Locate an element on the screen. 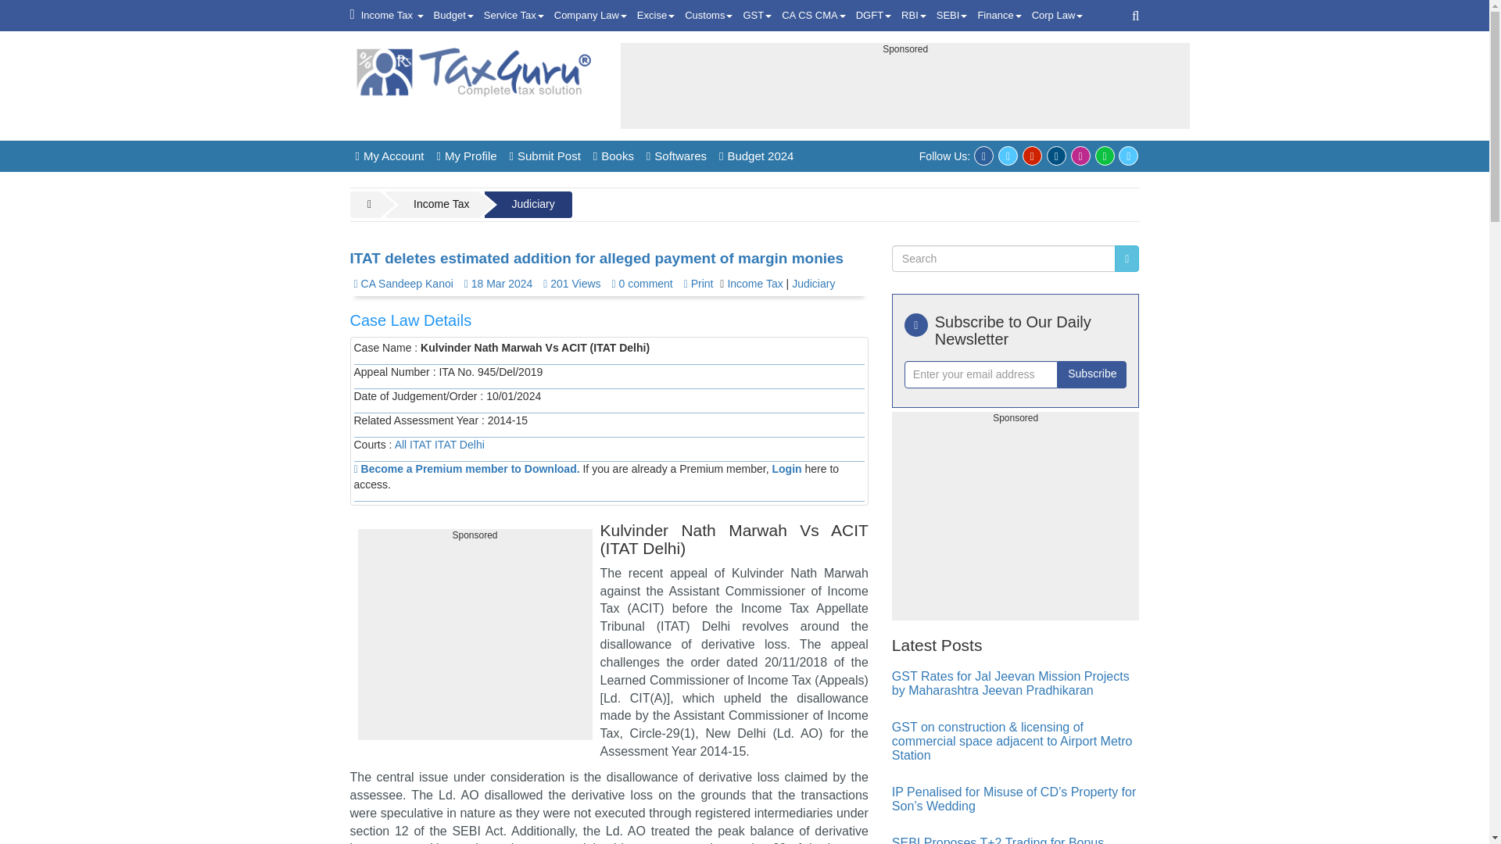 The image size is (1501, 844). Income Tax Related Information is located at coordinates (392, 16).